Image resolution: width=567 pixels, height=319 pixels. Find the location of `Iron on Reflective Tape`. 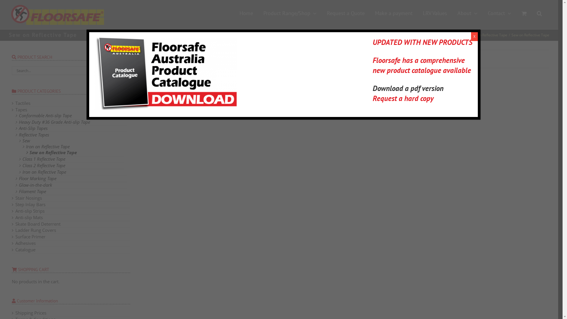

Iron on Reflective Tape is located at coordinates (48, 147).